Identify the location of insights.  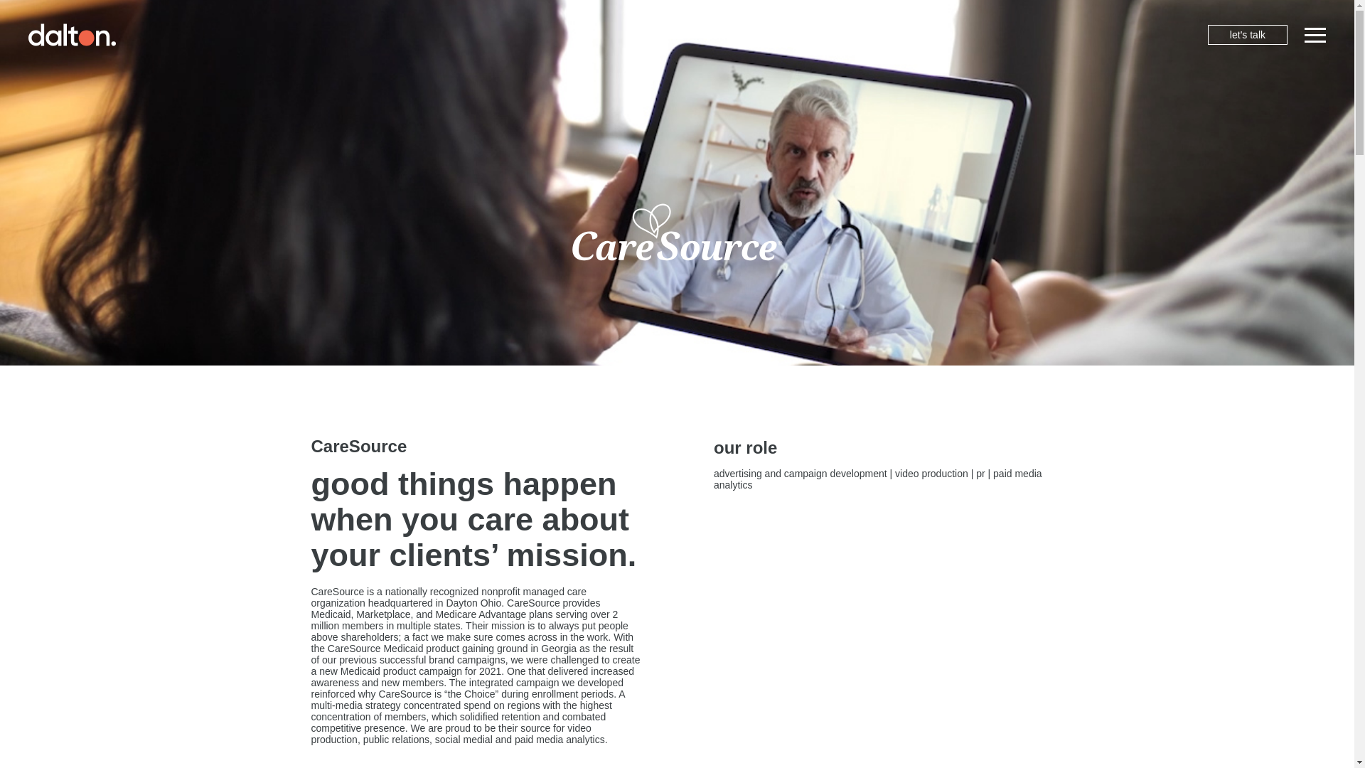
(343, 457).